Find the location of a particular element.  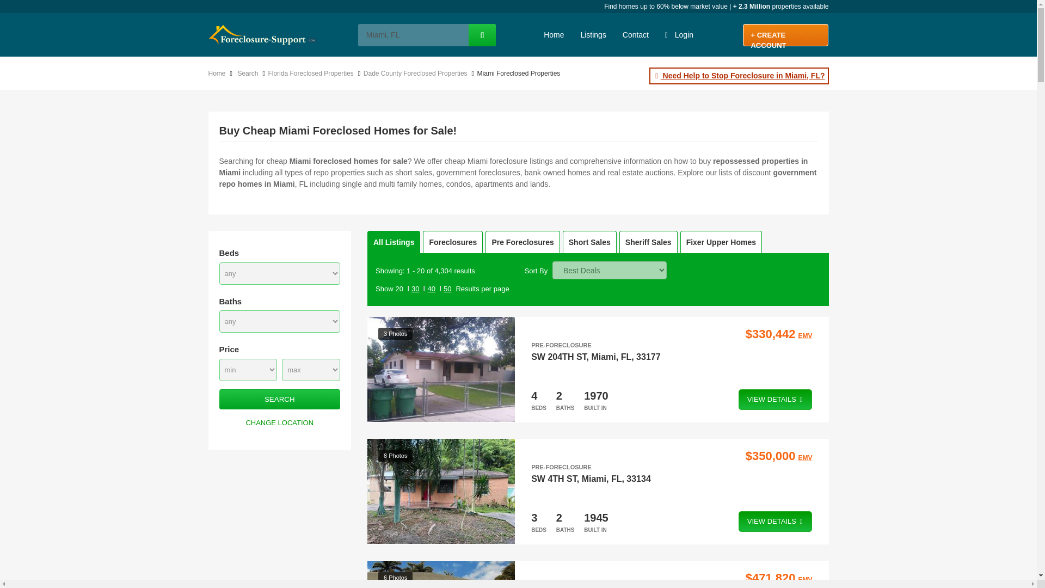

Login is located at coordinates (679, 34).